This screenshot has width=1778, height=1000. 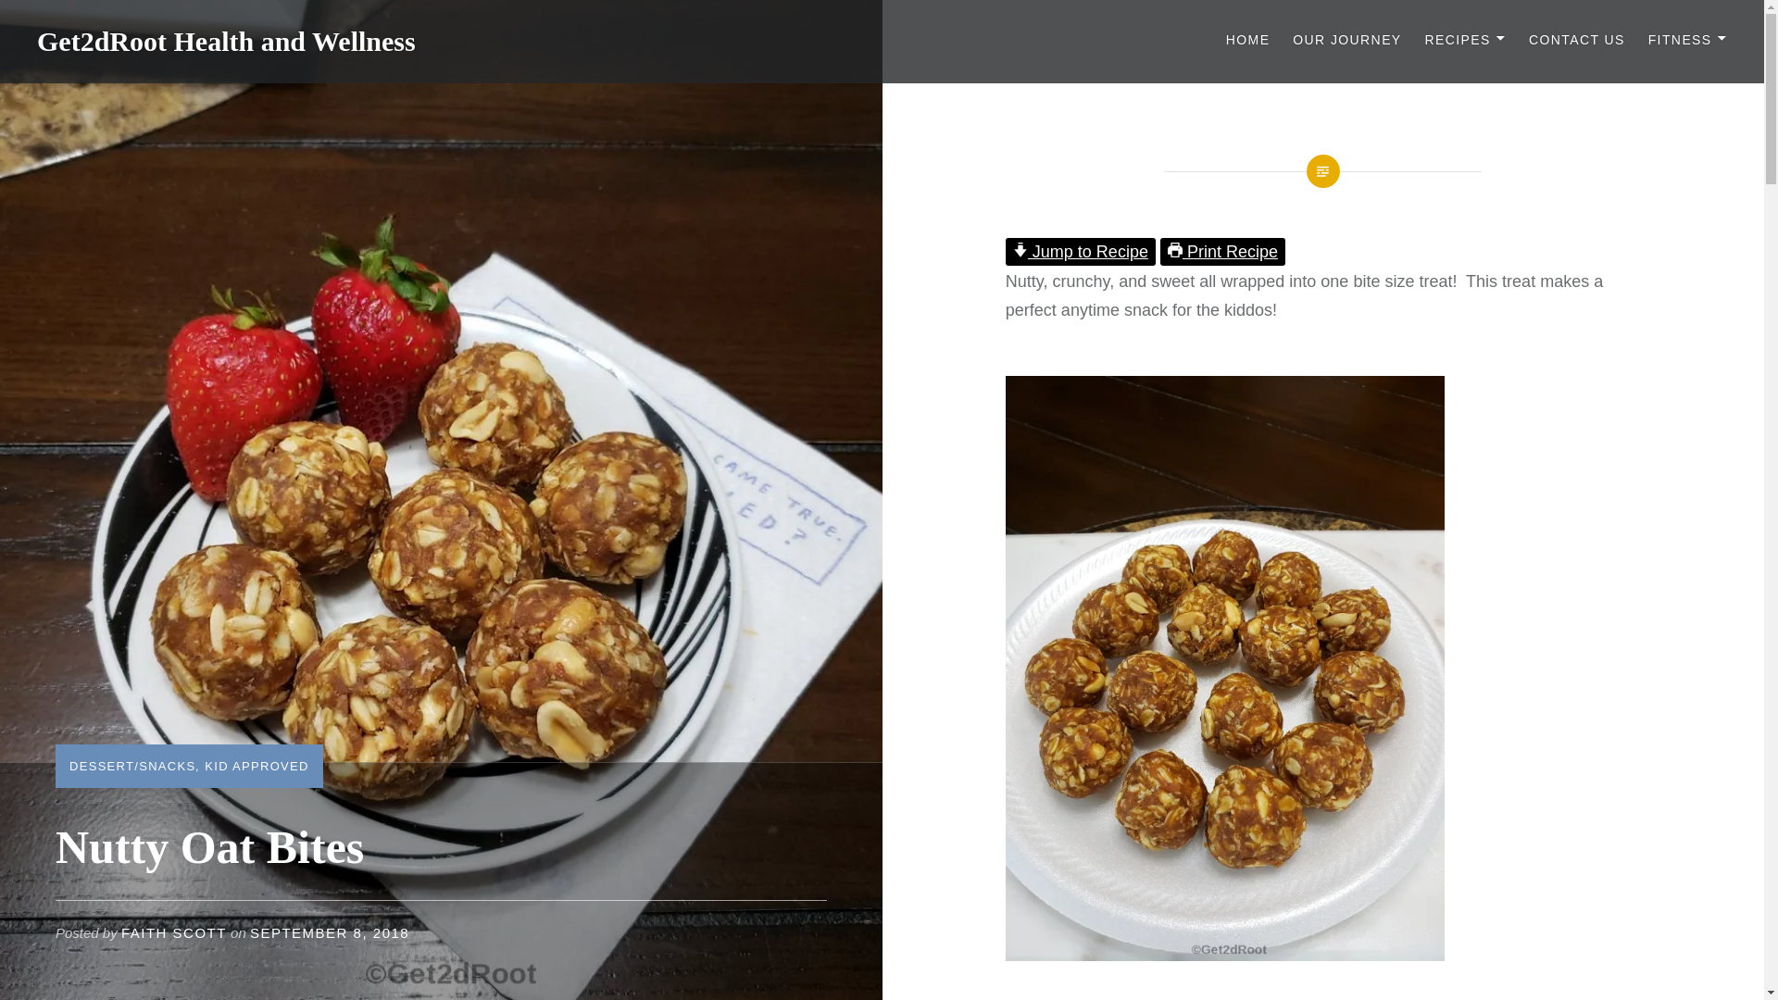 I want to click on KID APPROVED, so click(x=256, y=765).